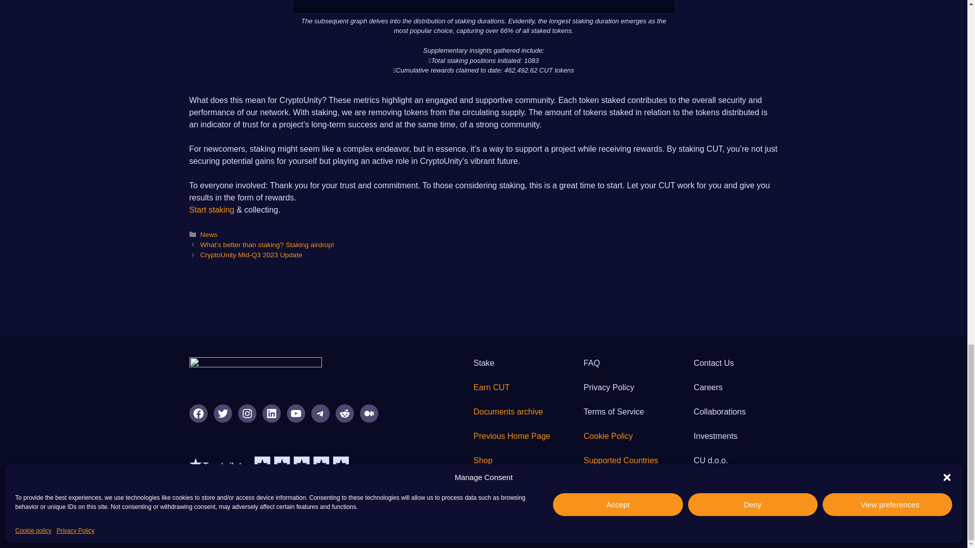  I want to click on News, so click(208, 234).